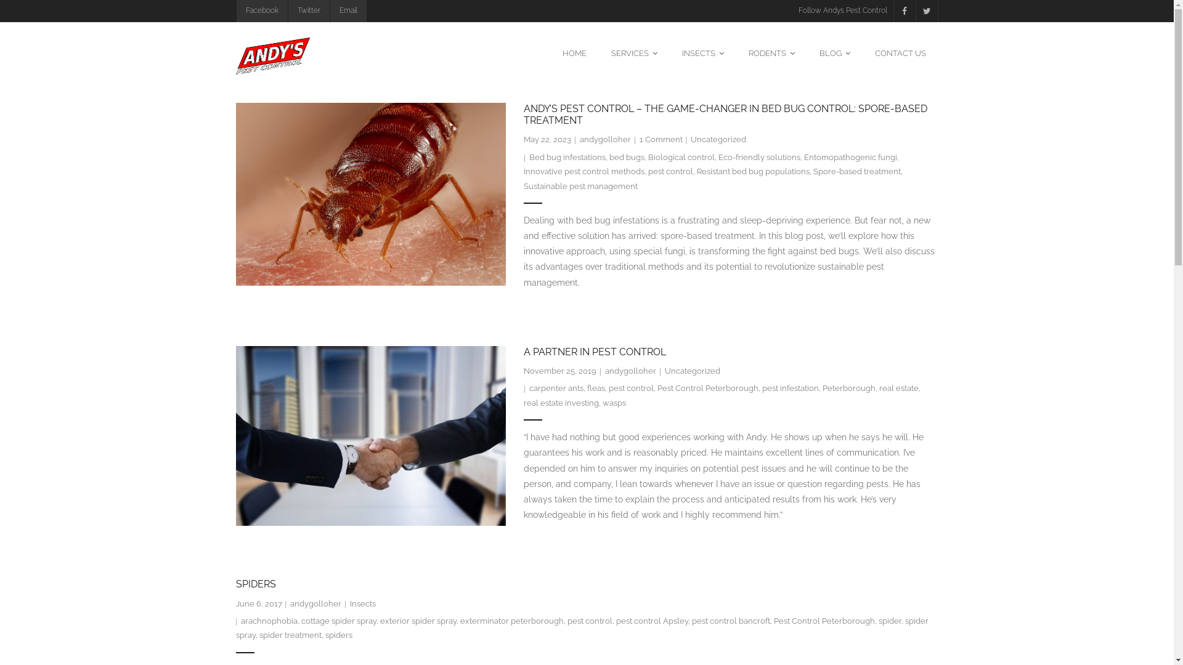 This screenshot has width=1183, height=665. What do you see at coordinates (771, 53) in the screenshot?
I see `RODENTS` at bounding box center [771, 53].